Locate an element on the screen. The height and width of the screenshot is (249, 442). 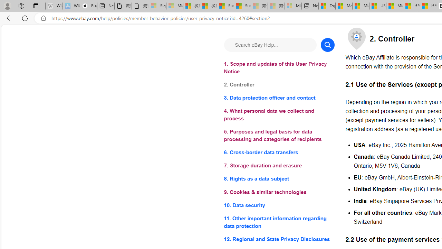
Microsoft Services Agreement - Sleeping is located at coordinates (175, 6).